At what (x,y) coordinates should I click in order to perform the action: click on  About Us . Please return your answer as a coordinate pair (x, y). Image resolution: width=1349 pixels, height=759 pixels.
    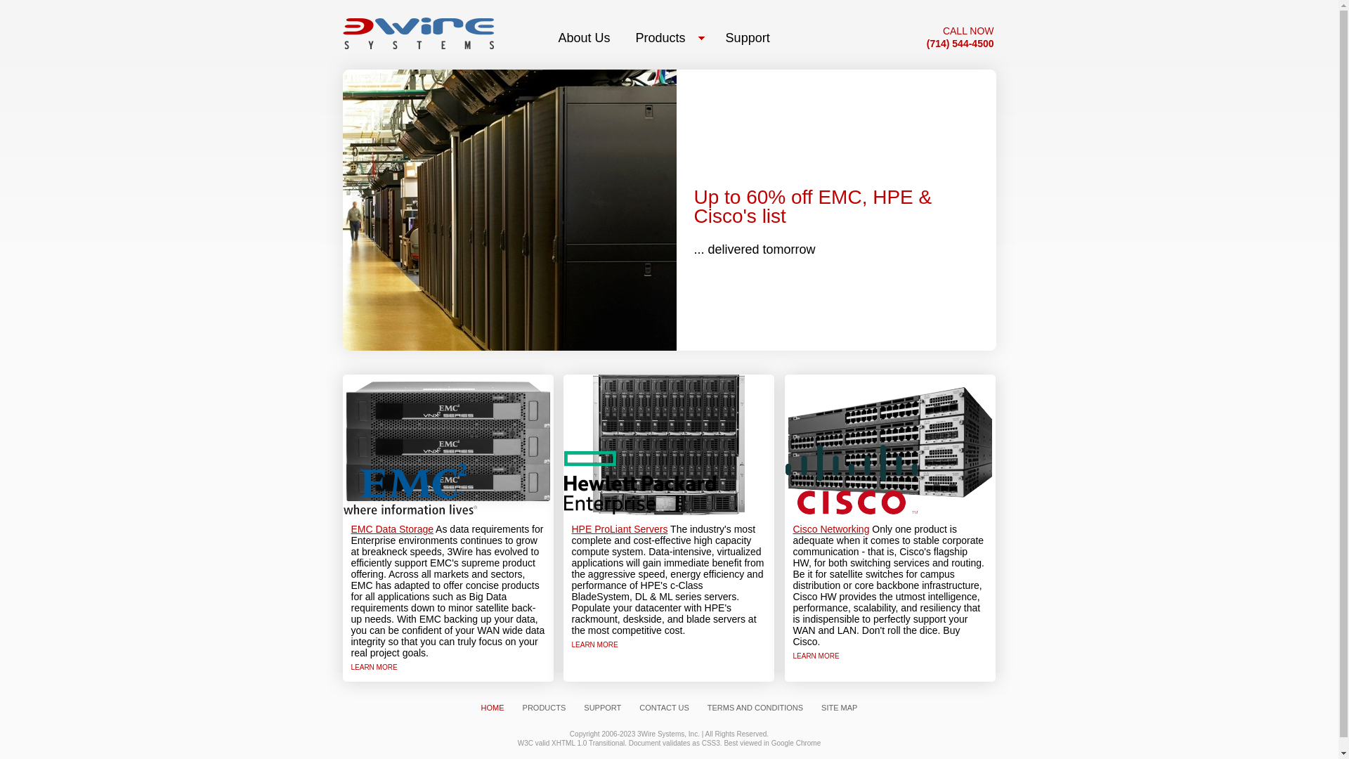
    Looking at the image, I should click on (585, 38).